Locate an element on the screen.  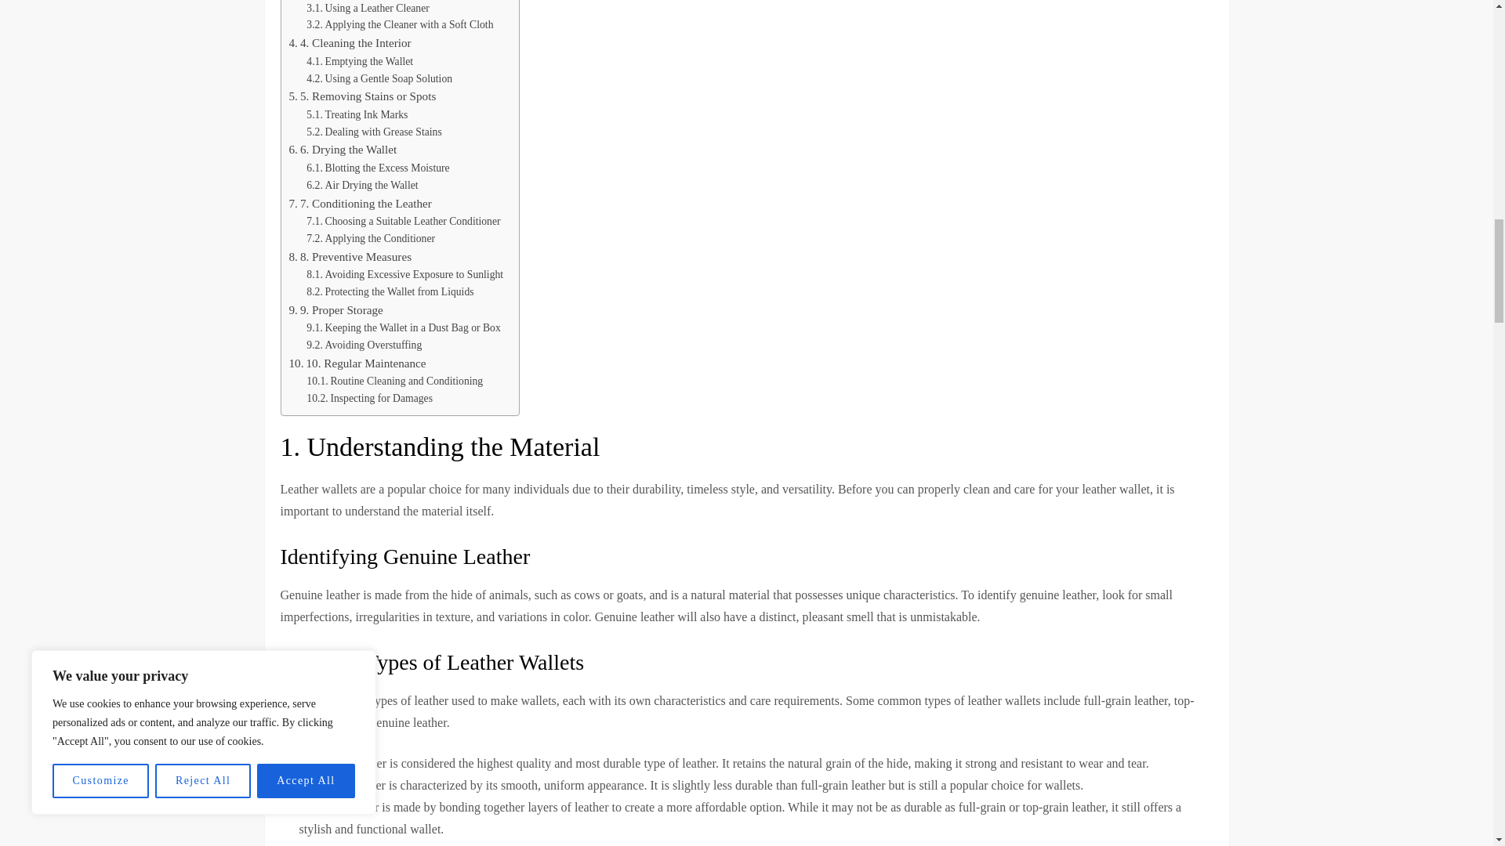
Applying the Cleaner with a Soft Cloth is located at coordinates (400, 25).